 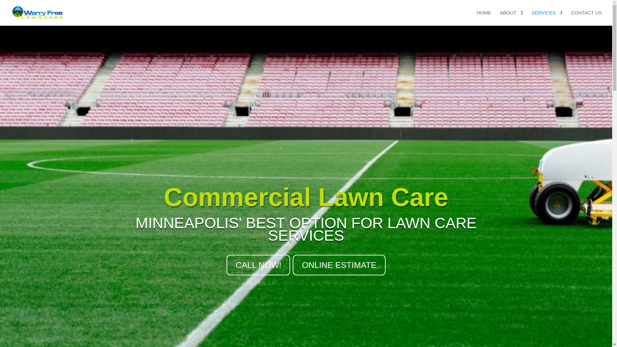 I want to click on HOME, so click(x=484, y=18).